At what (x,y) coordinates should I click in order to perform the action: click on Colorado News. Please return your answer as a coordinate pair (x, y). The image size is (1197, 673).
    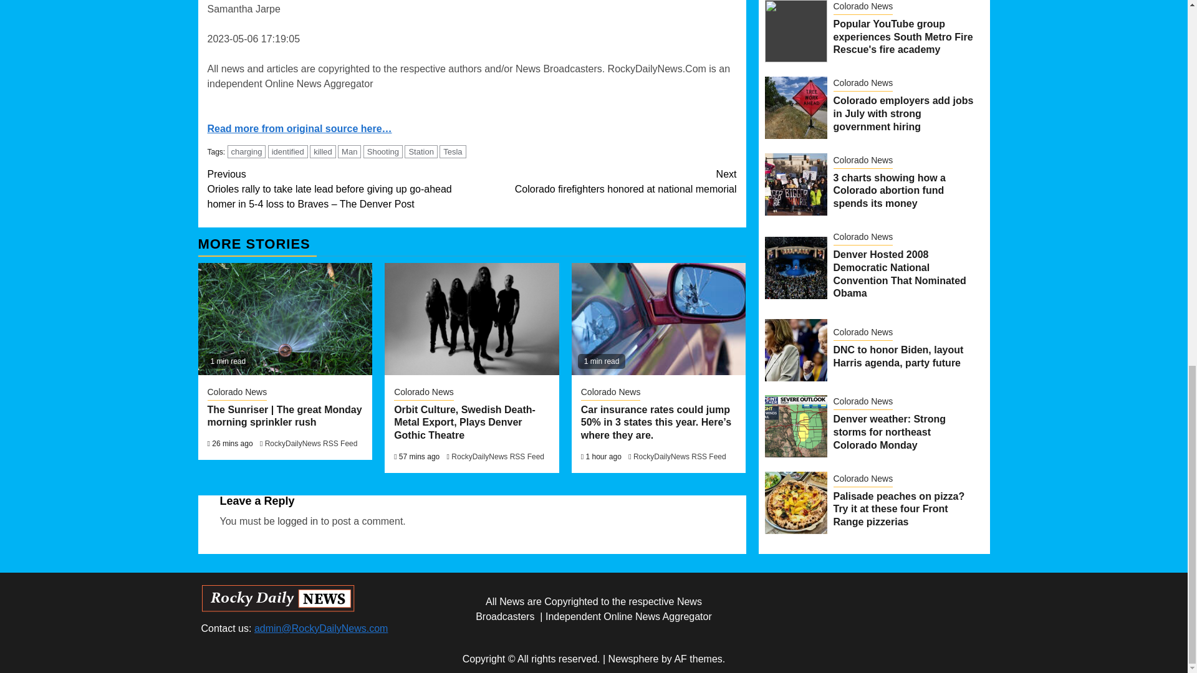
    Looking at the image, I should click on (610, 393).